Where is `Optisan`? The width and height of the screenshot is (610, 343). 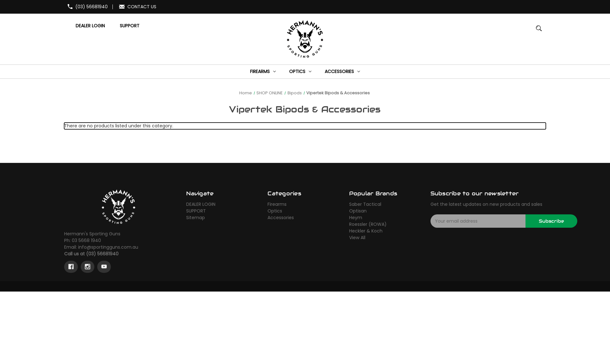
Optisan is located at coordinates (358, 211).